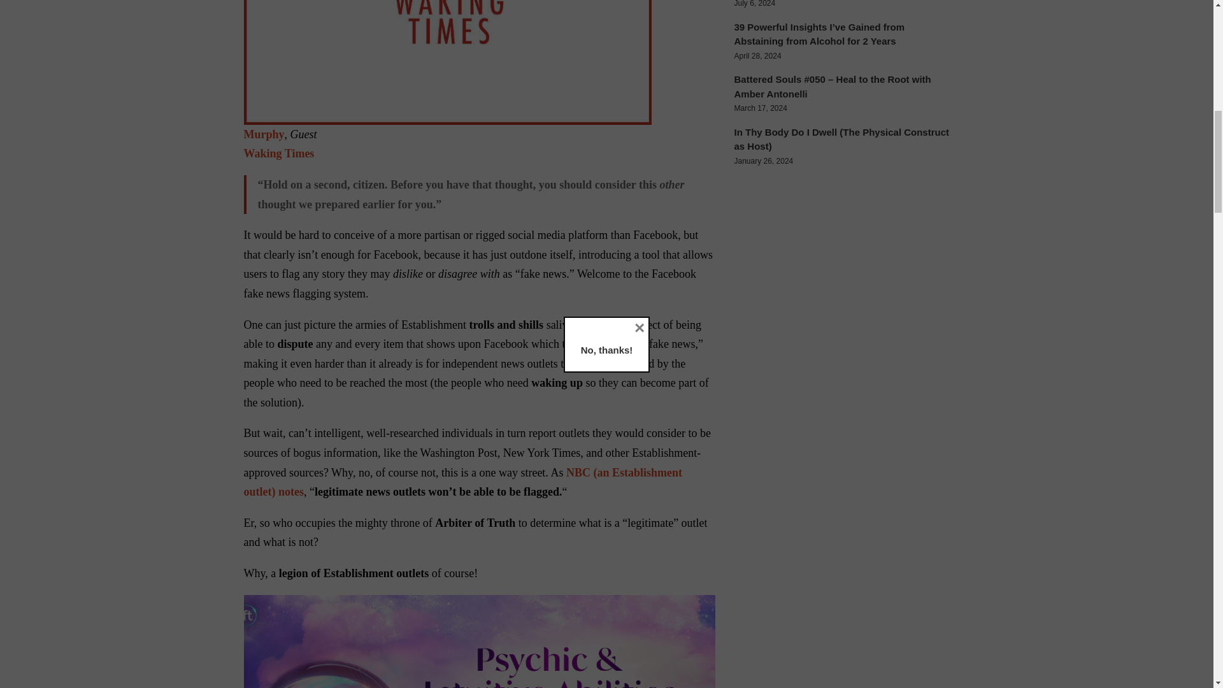 The image size is (1223, 688). Describe the element at coordinates (475, 70) in the screenshot. I see `Brendan D. Murphy` at that location.